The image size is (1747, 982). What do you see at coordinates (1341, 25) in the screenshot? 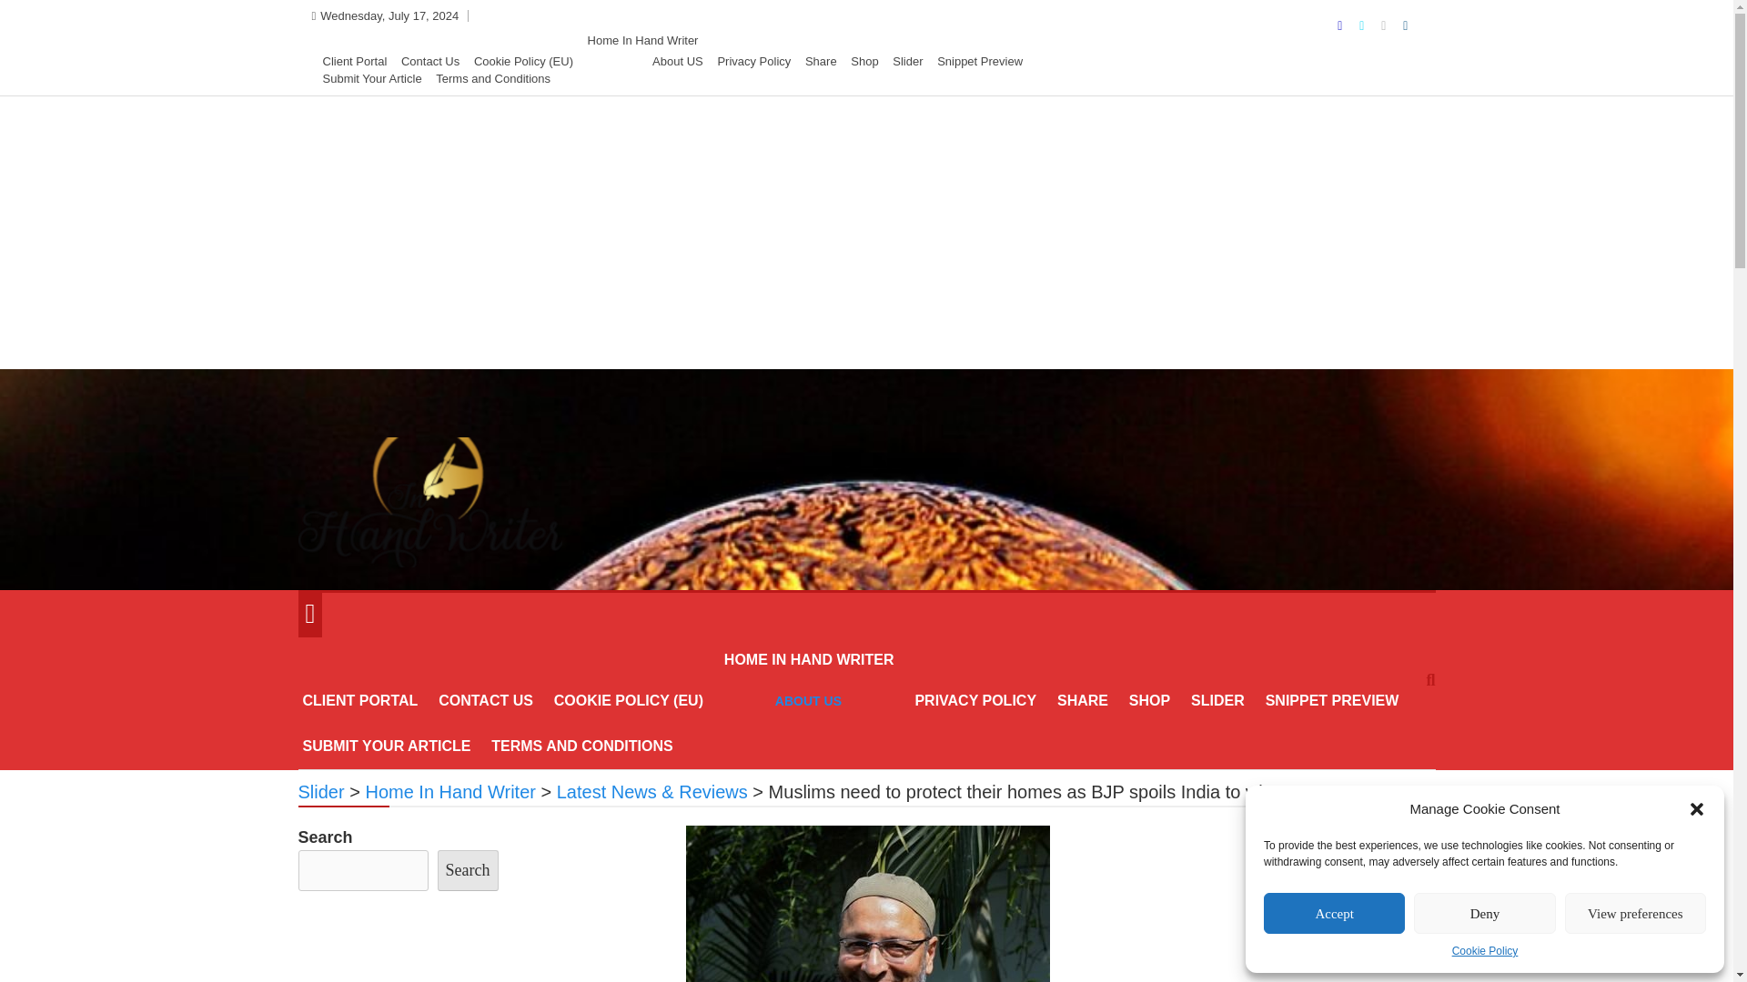
I see `Facebook` at bounding box center [1341, 25].